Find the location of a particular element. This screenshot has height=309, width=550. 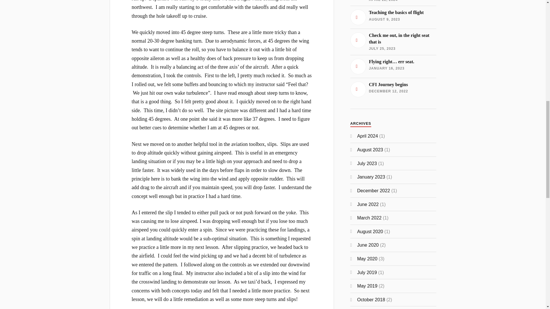

June 2022 is located at coordinates (371, 299).